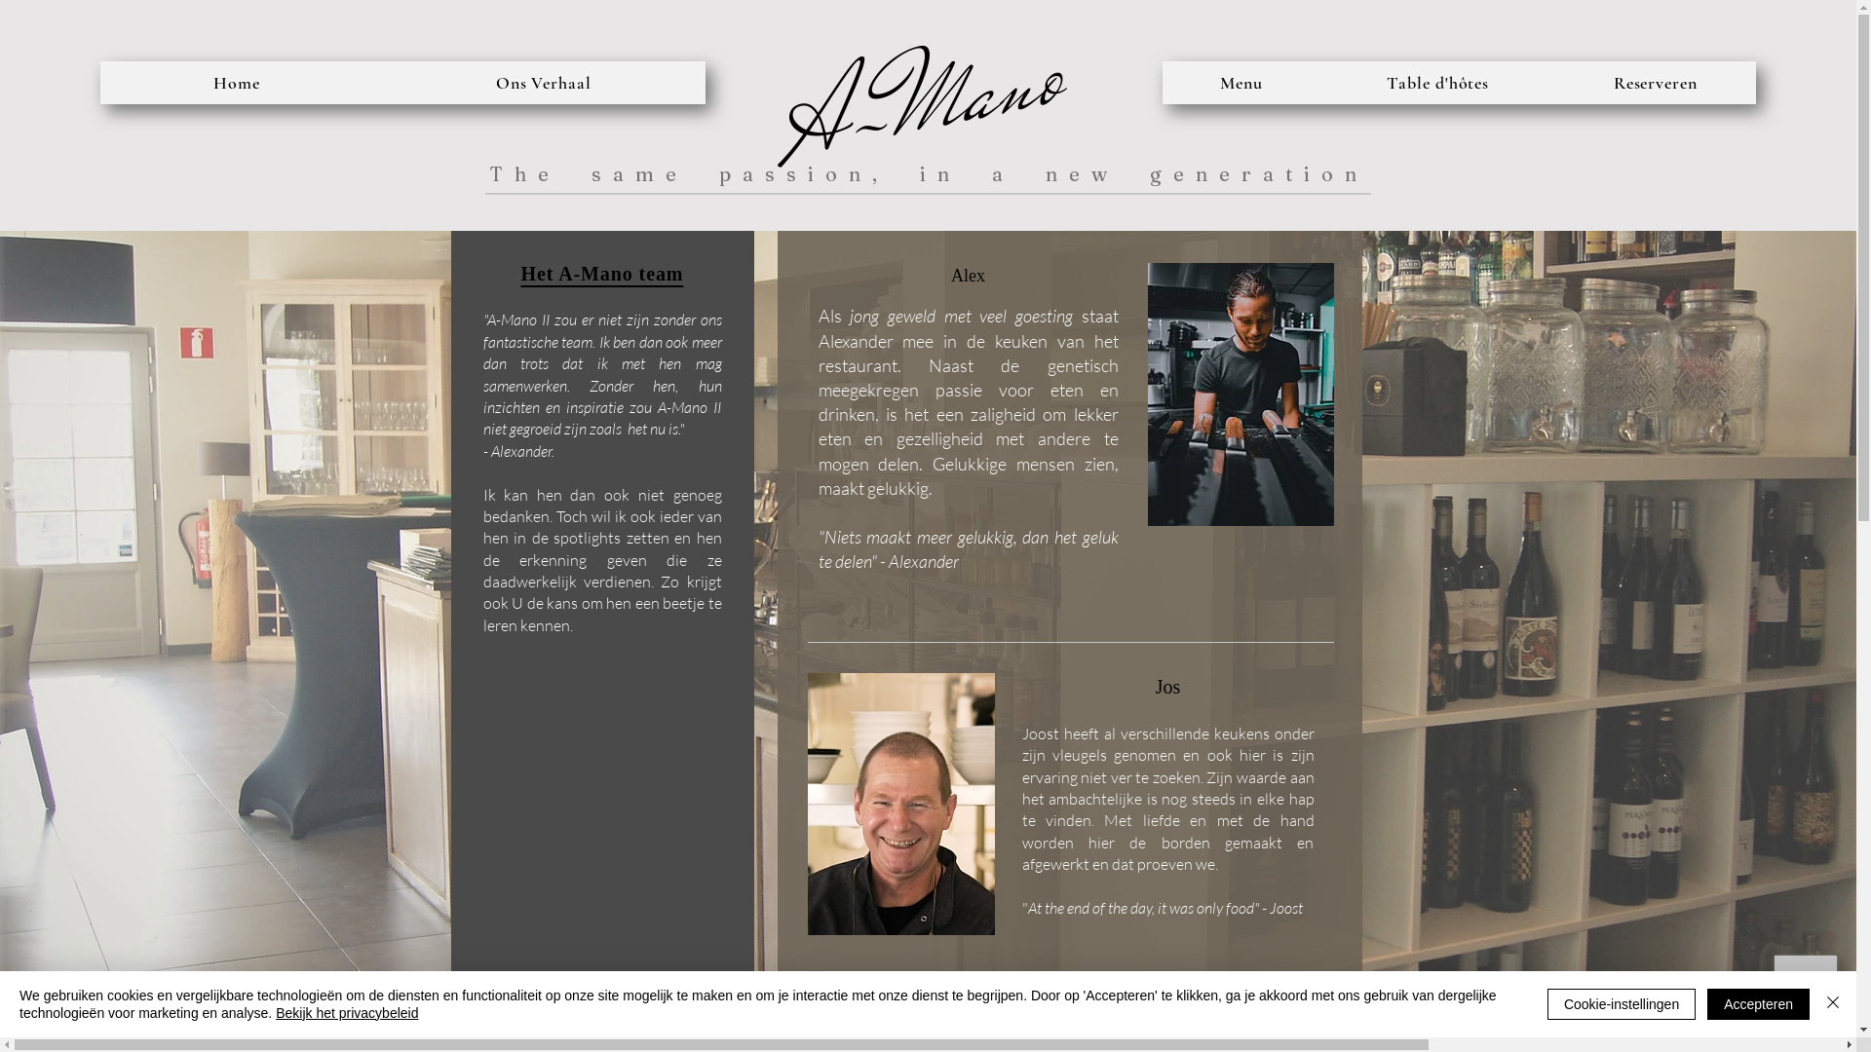  I want to click on Home, so click(236, 83).